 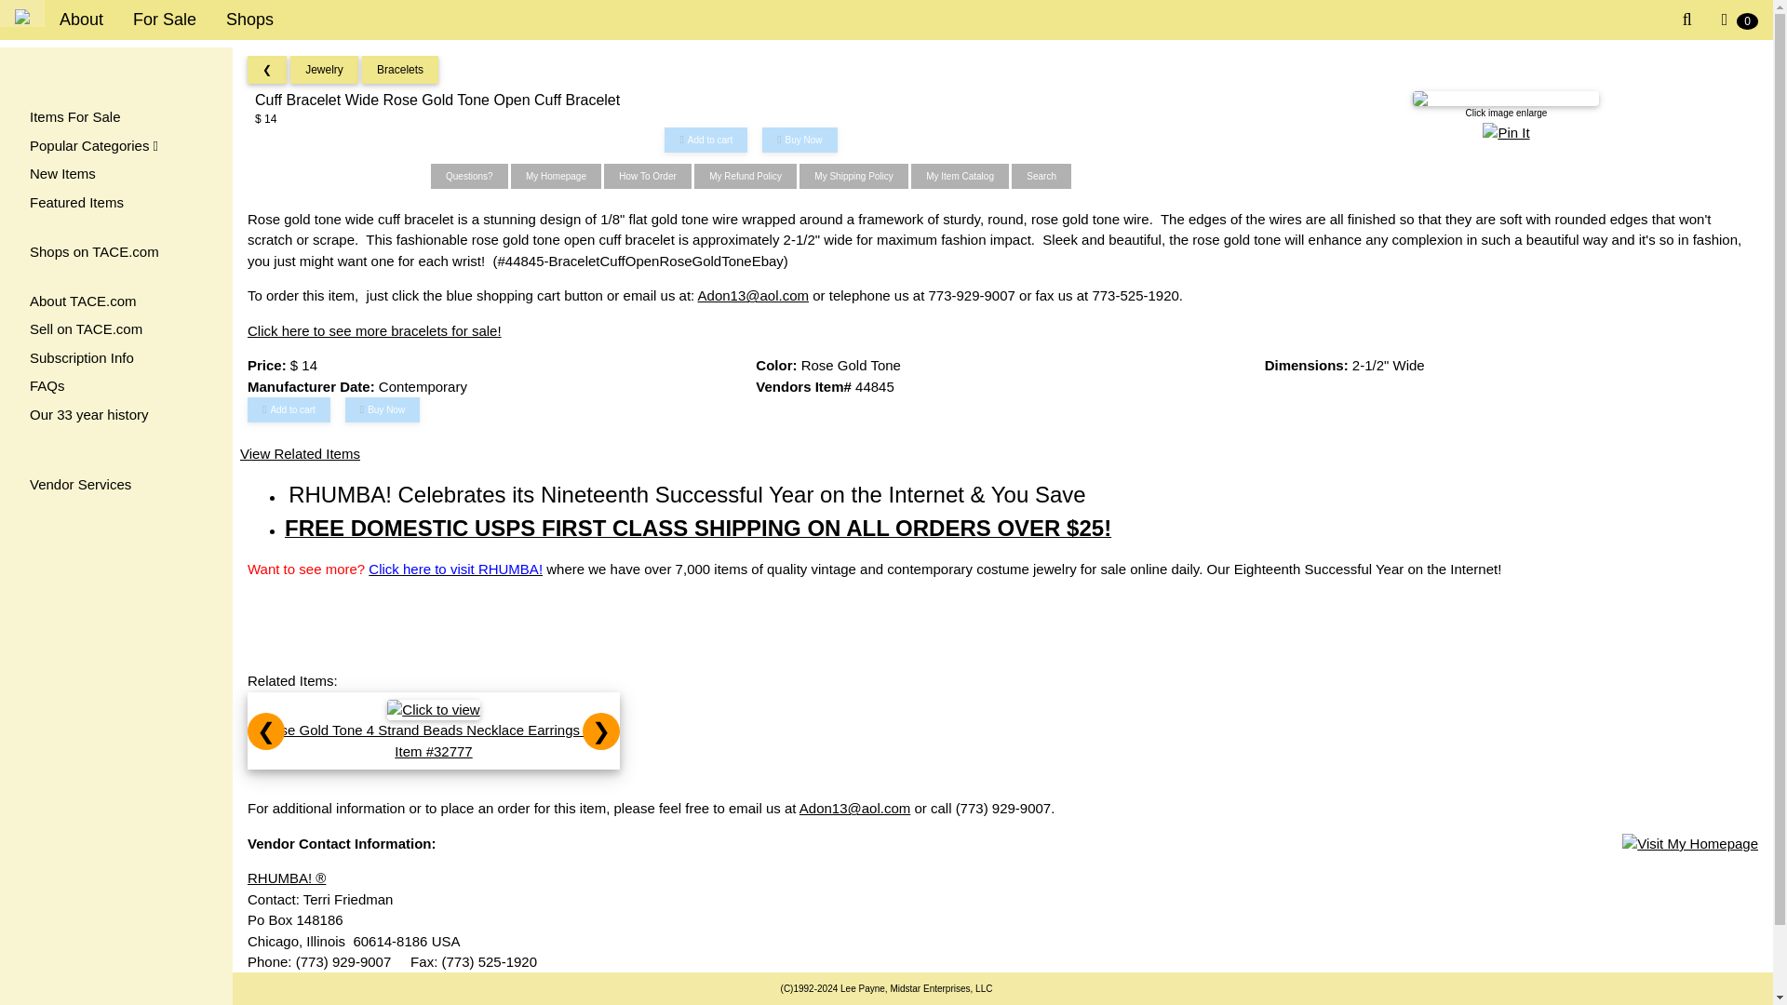 What do you see at coordinates (164, 20) in the screenshot?
I see `For Sale` at bounding box center [164, 20].